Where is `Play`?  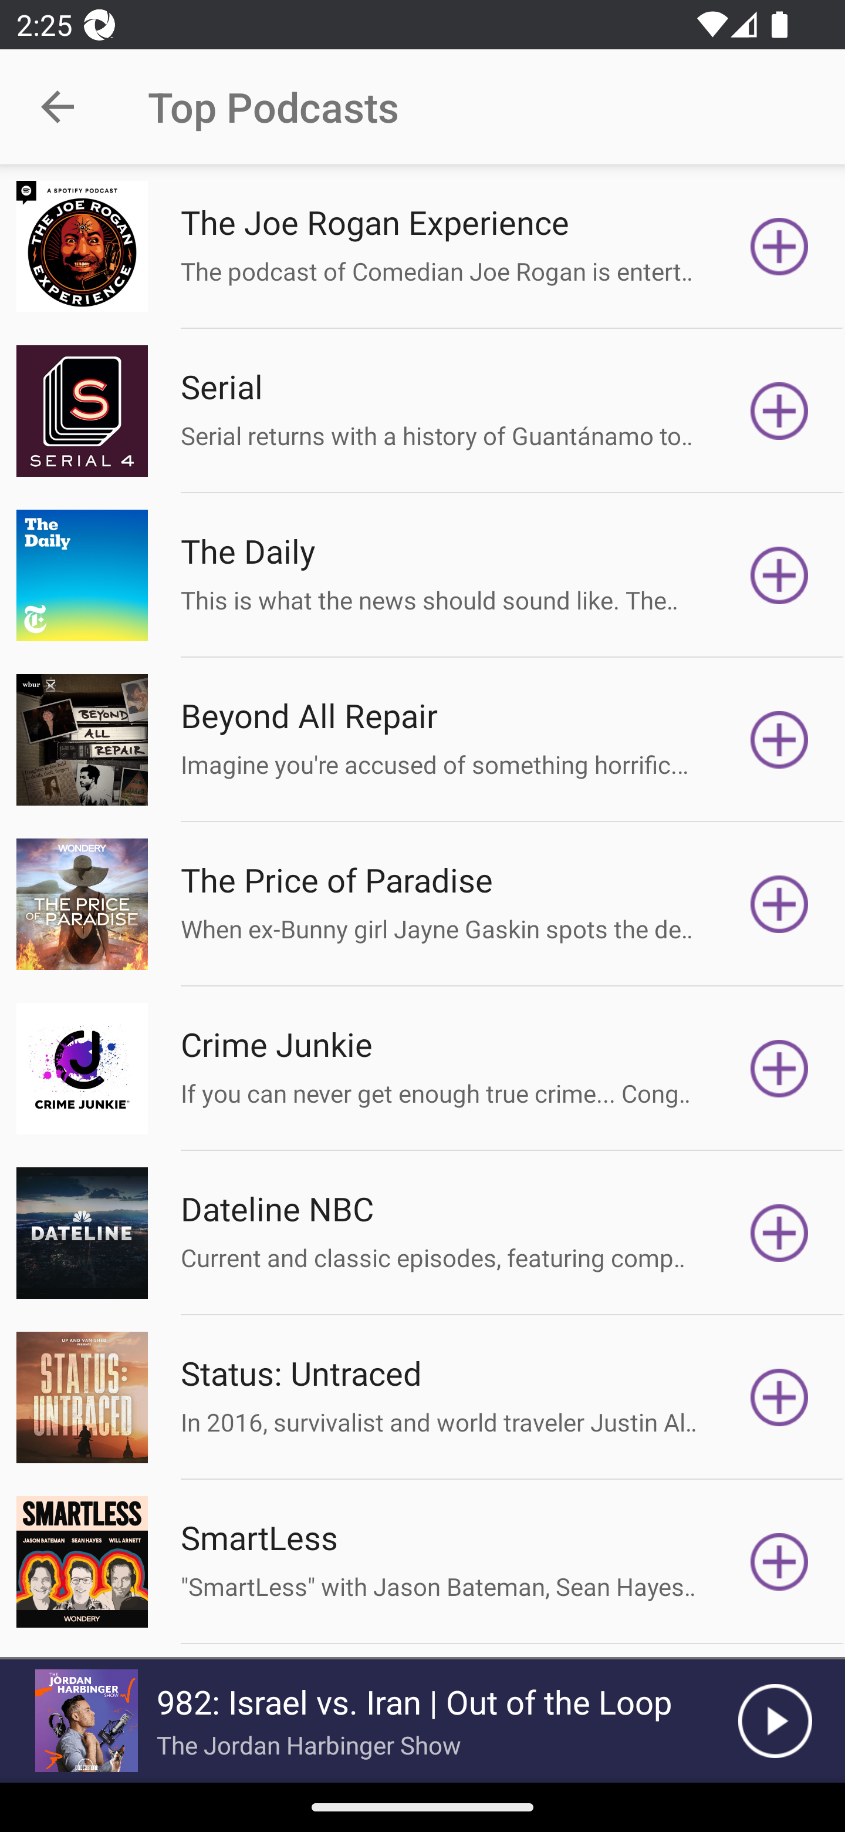 Play is located at coordinates (775, 1721).